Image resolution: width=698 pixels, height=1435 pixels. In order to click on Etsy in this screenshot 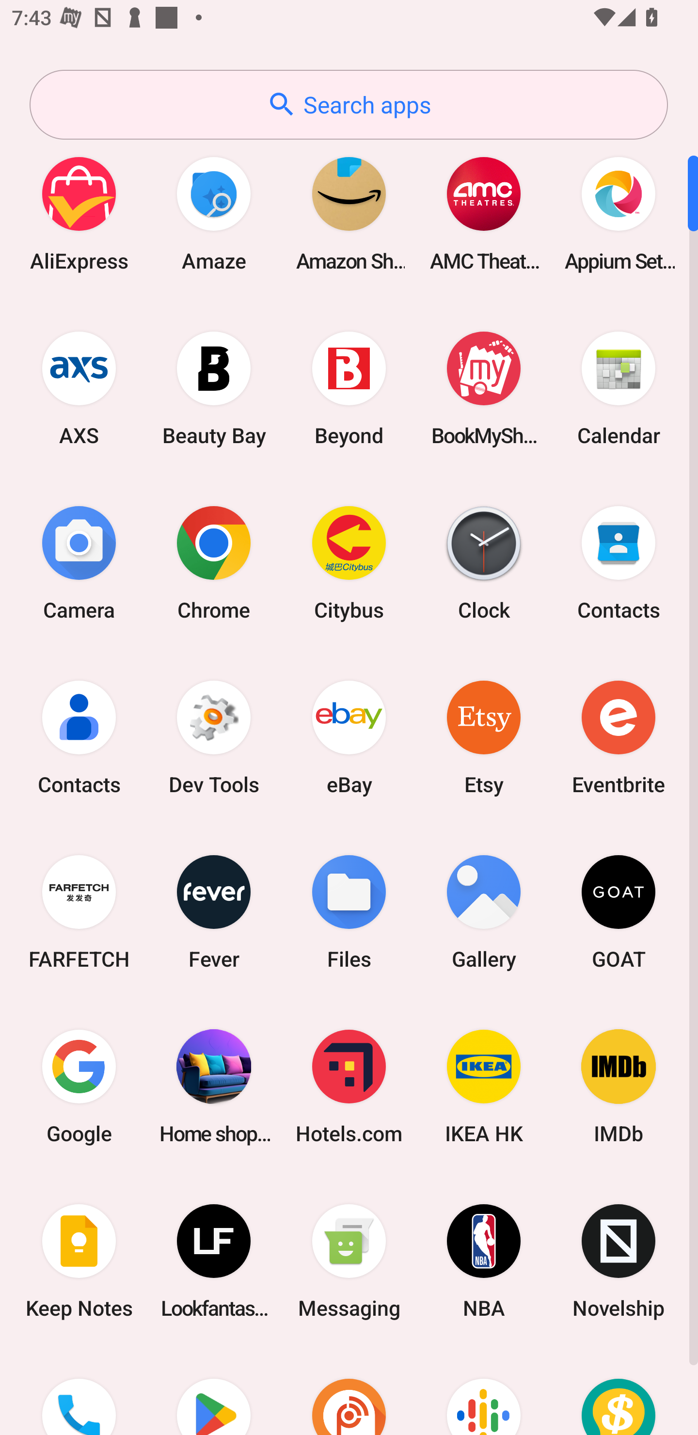, I will do `click(484, 737)`.